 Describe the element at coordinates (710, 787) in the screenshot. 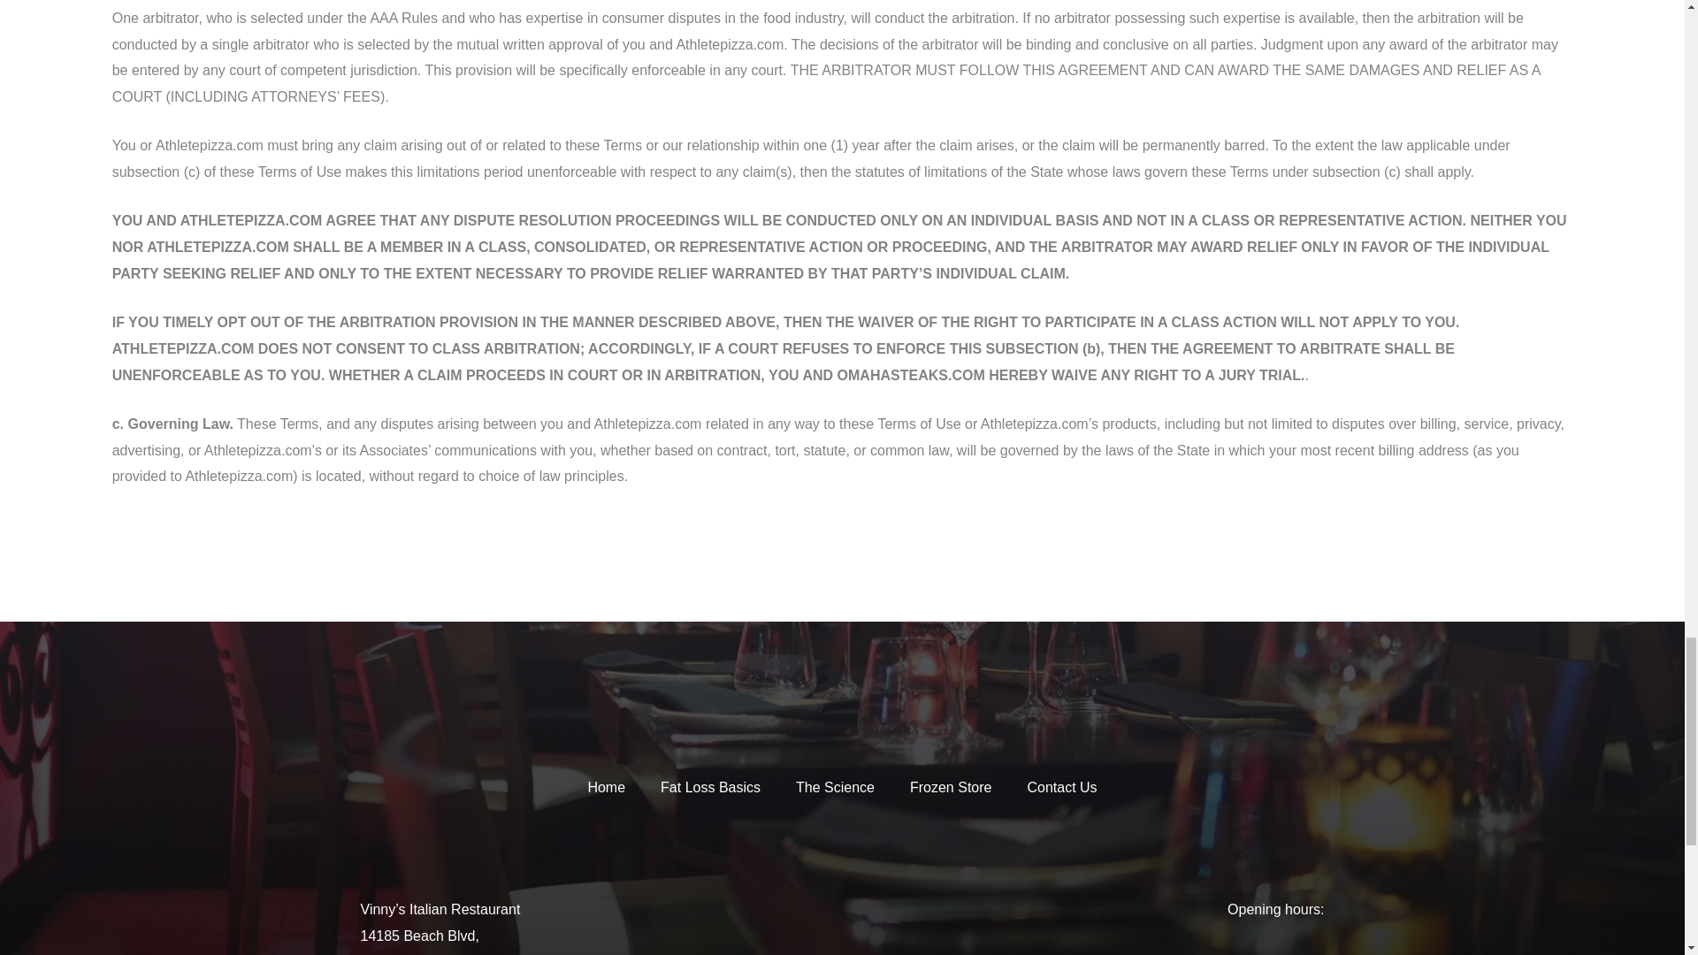

I see `Fat Loss Basics` at that location.